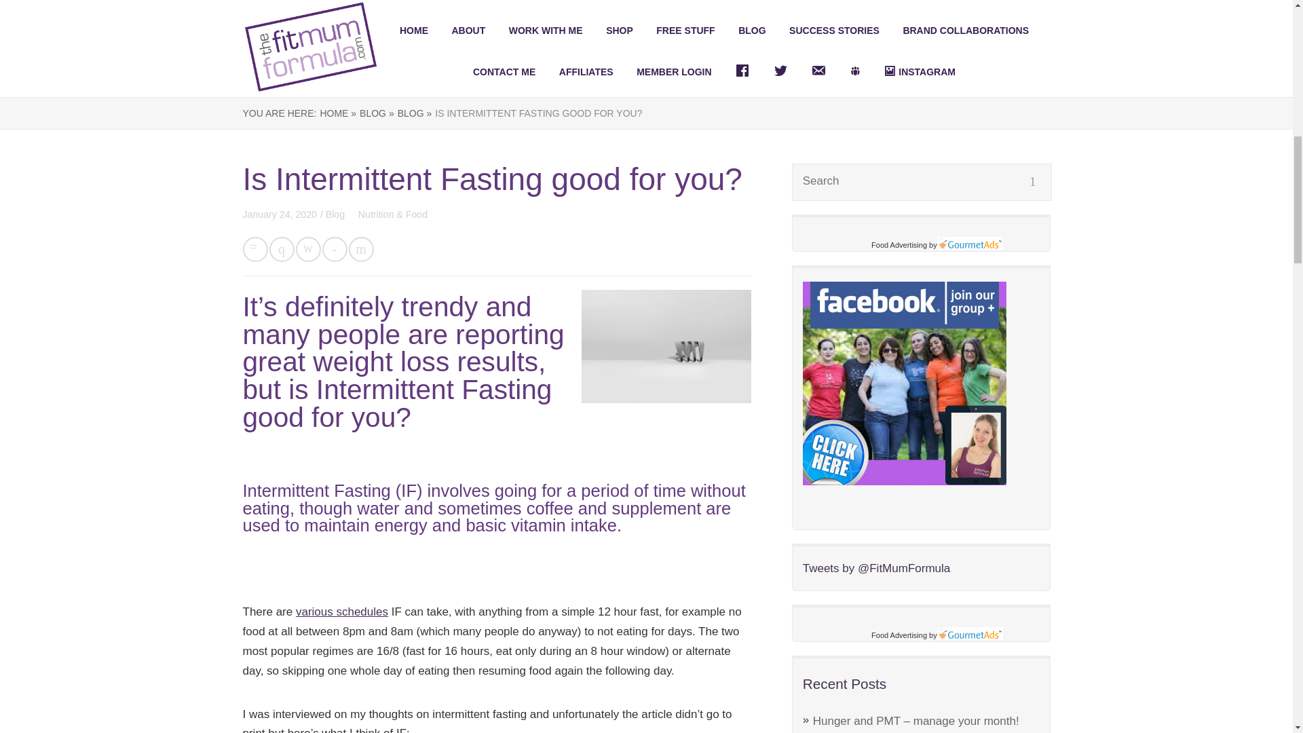 This screenshot has width=1303, height=733. What do you see at coordinates (468, 30) in the screenshot?
I see `ABOUT` at bounding box center [468, 30].